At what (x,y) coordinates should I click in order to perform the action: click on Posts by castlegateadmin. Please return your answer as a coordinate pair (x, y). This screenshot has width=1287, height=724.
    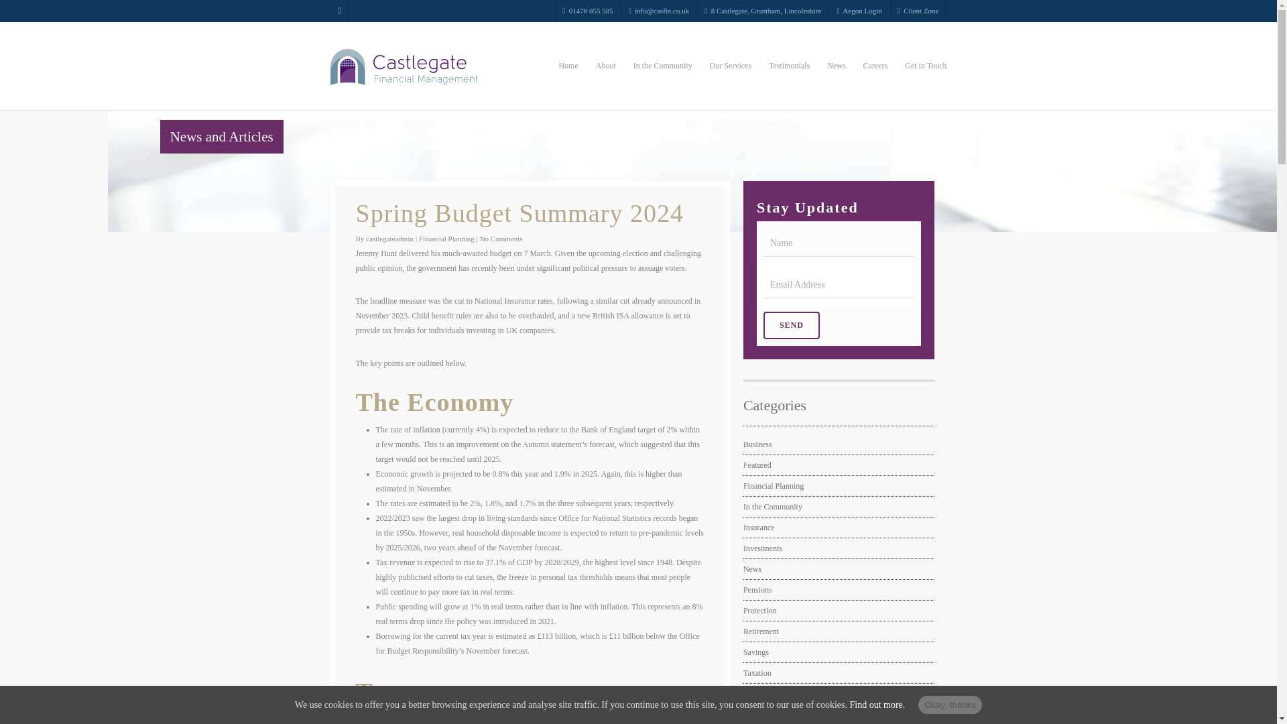
    Looking at the image, I should click on (389, 238).